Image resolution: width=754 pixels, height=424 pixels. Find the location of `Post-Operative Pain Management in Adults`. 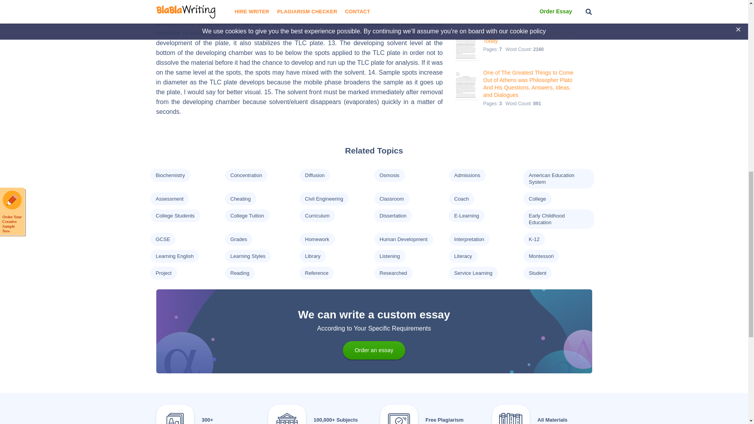

Post-Operative Pain Management in Adults is located at coordinates (531, 3).